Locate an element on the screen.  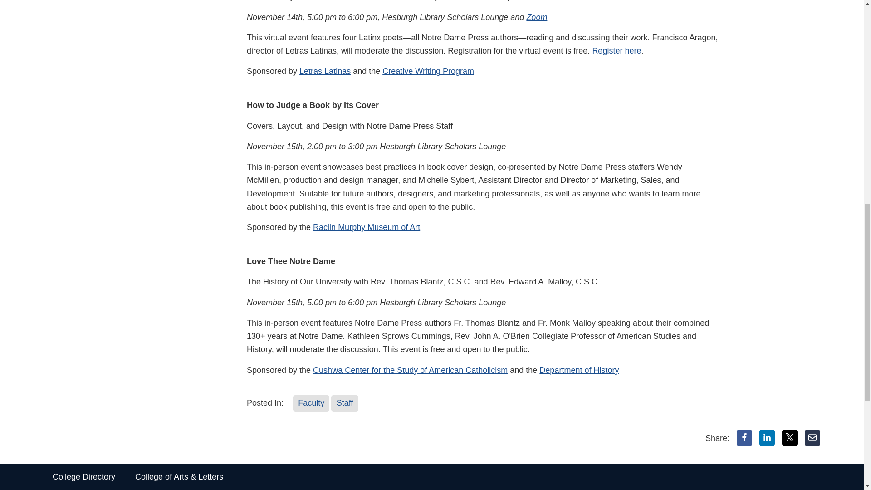
Register here is located at coordinates (617, 51).